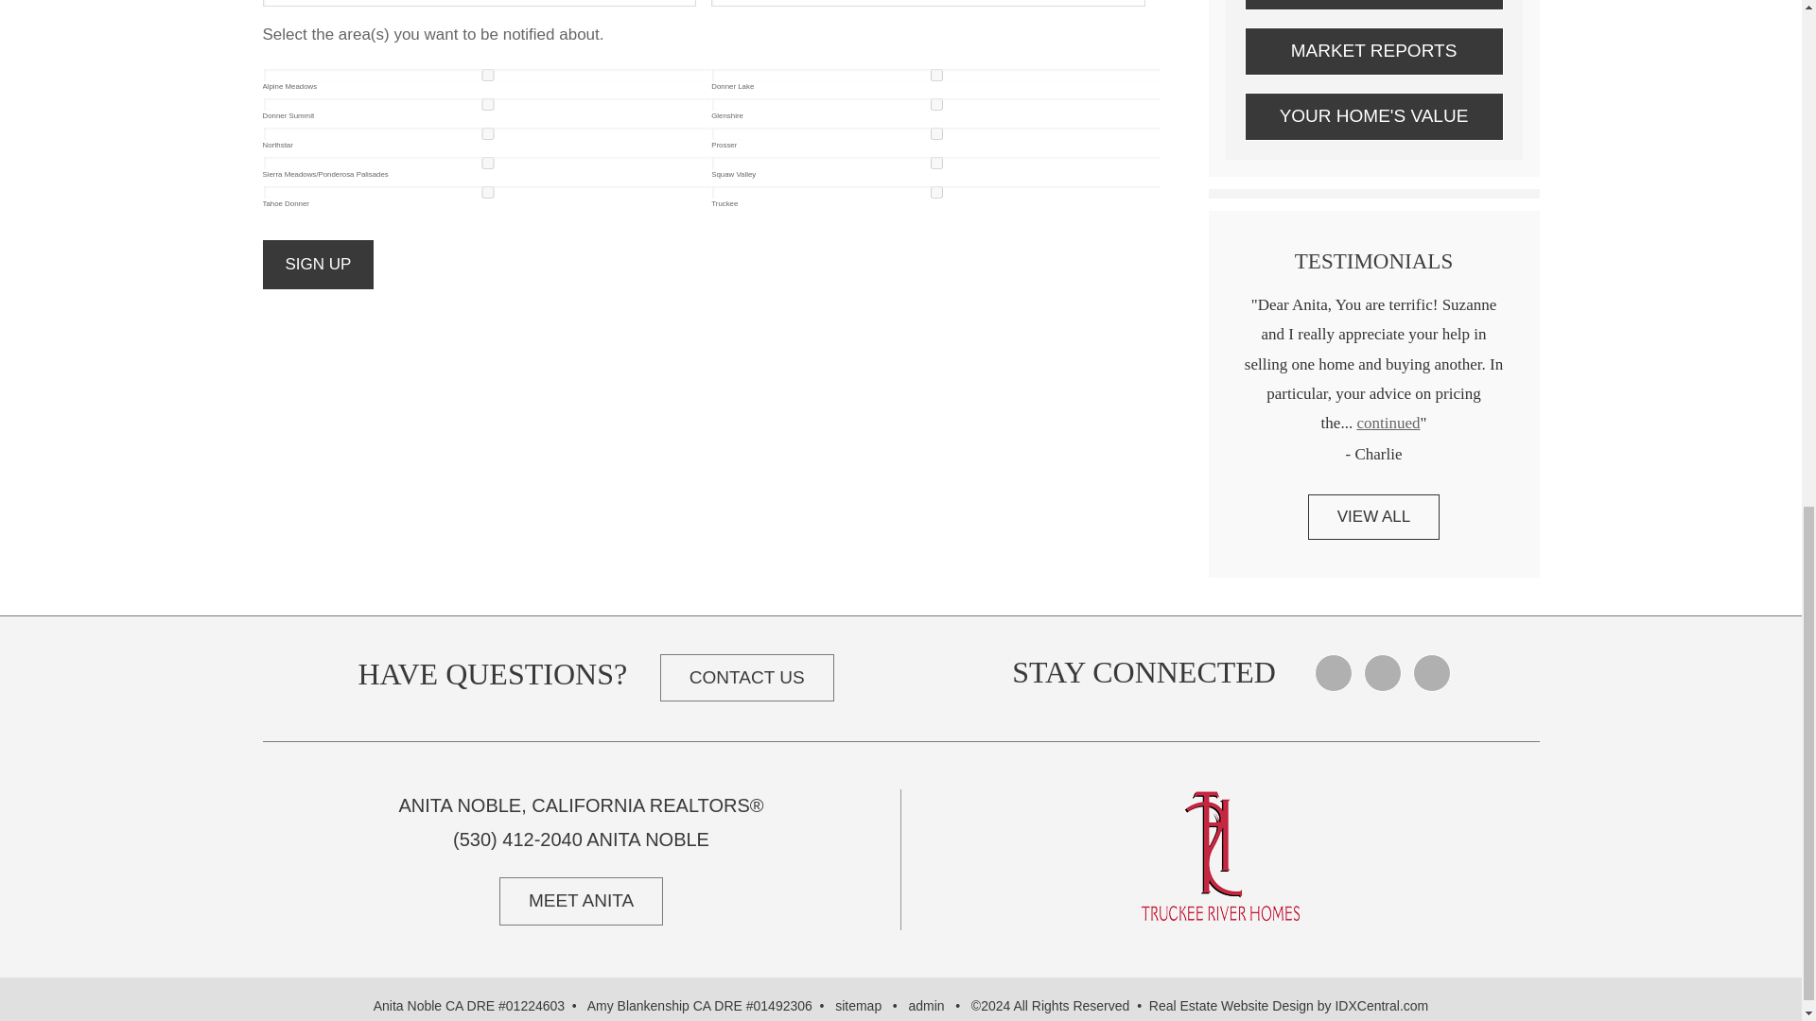 Image resolution: width=1816 pixels, height=1021 pixels. Describe the element at coordinates (936, 163) in the screenshot. I see `Squaw Valley` at that location.